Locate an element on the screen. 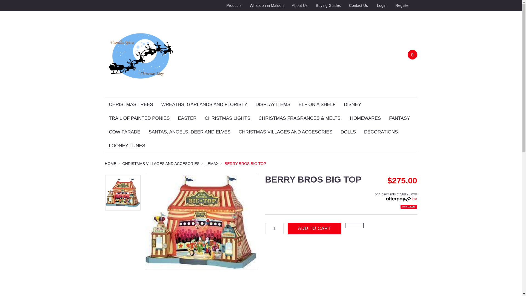 Image resolution: width=526 pixels, height=296 pixels. Buying Guides is located at coordinates (328, 5).